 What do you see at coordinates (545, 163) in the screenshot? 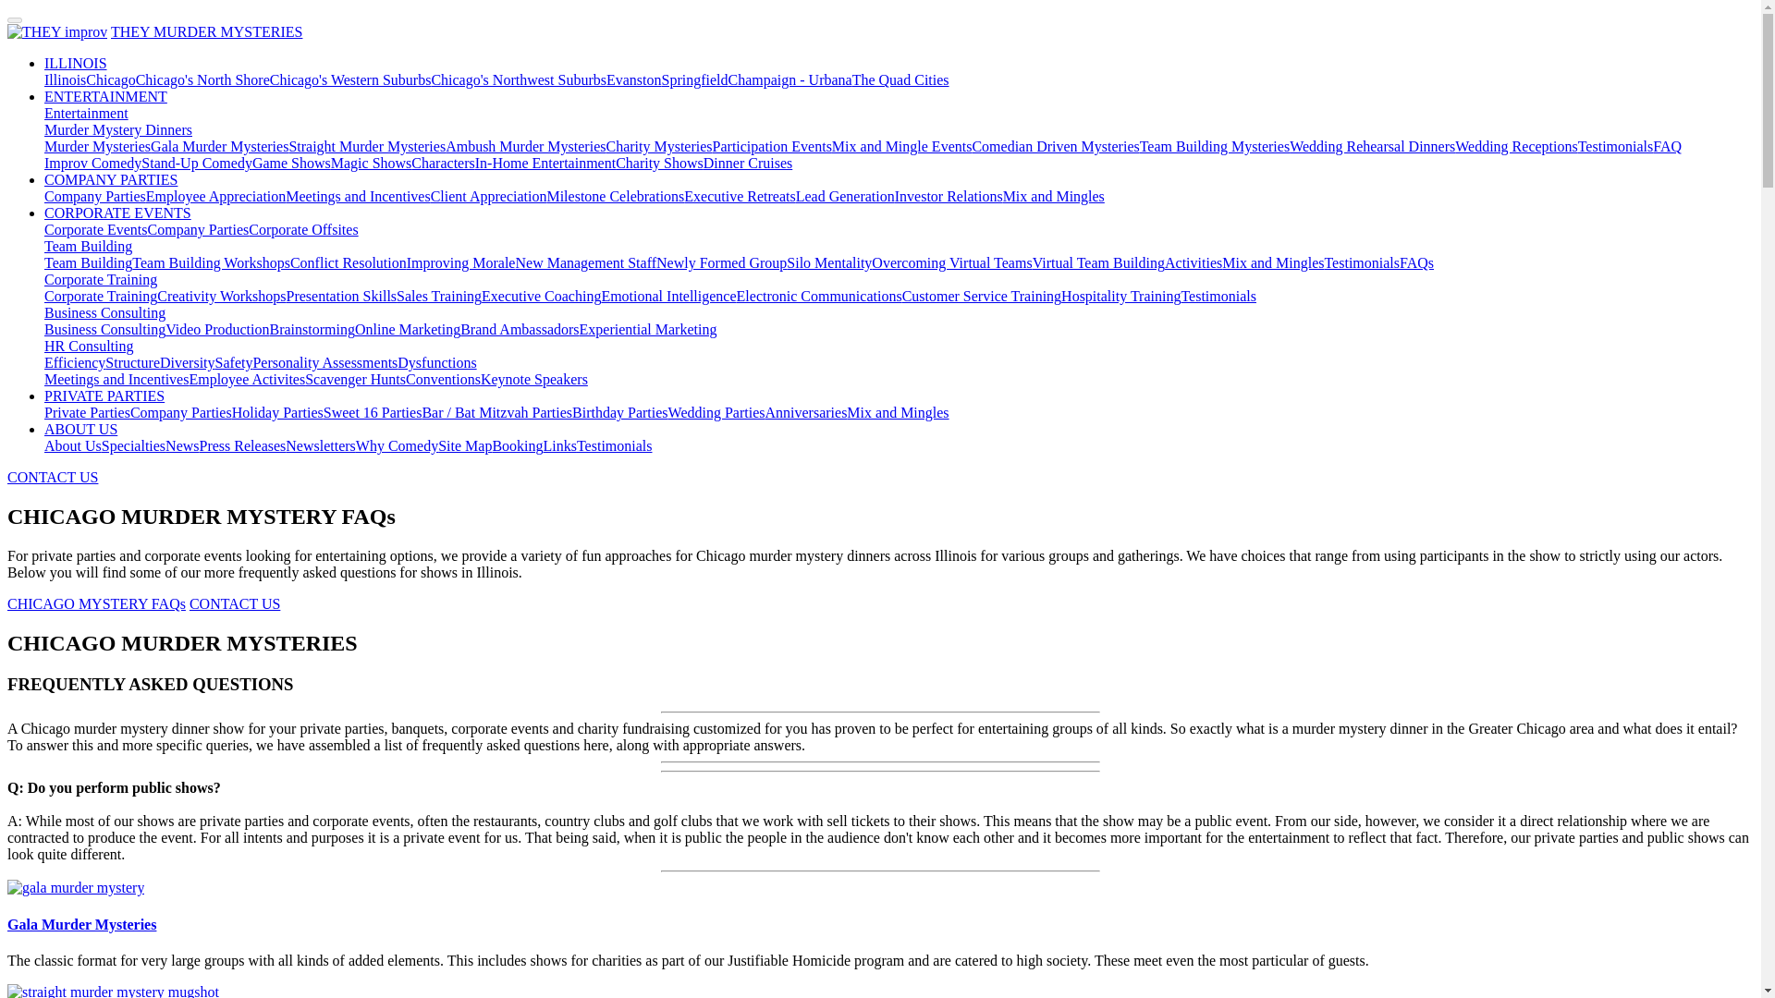
I see `In-Home Entertainment` at bounding box center [545, 163].